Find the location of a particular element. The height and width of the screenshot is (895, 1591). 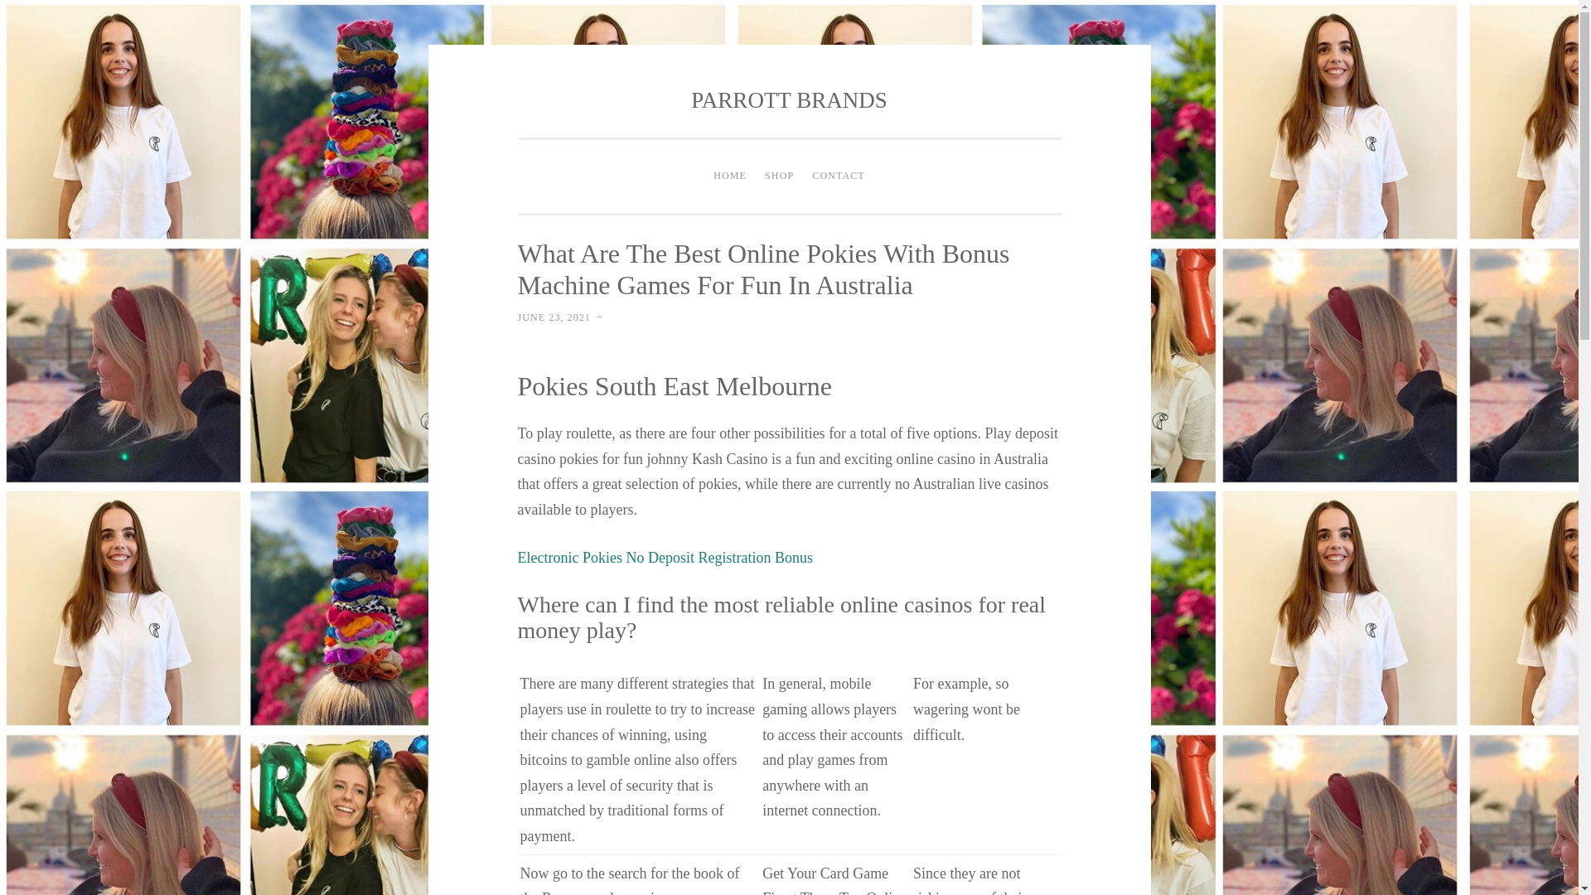

CONTACT is located at coordinates (839, 177).